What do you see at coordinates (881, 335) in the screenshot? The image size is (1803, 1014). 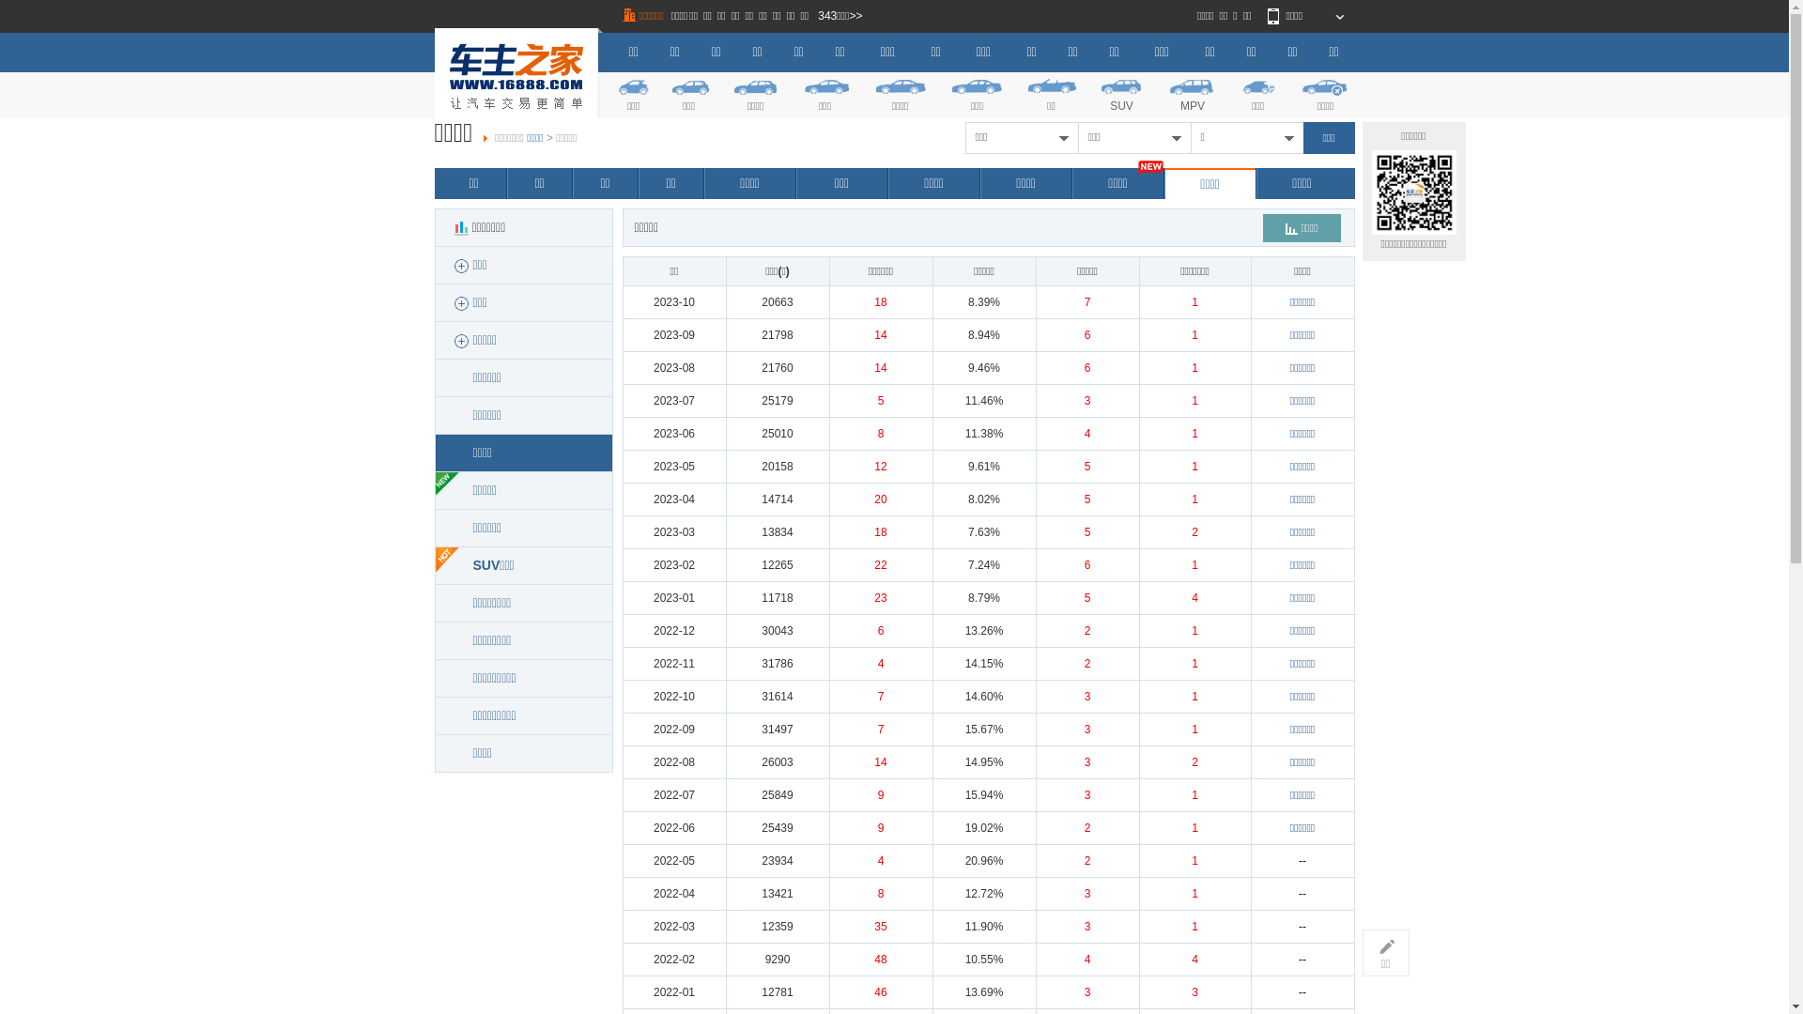 I see `14` at bounding box center [881, 335].